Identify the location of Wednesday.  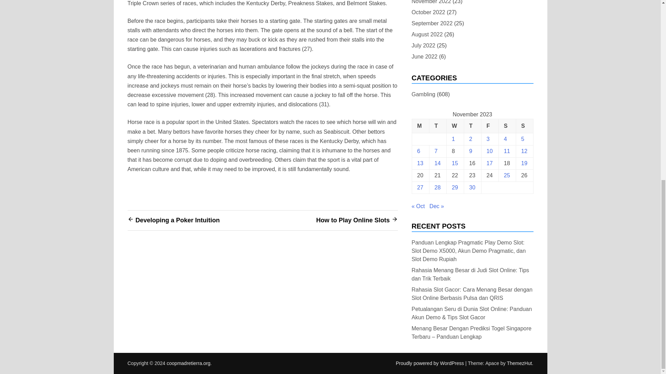
(455, 126).